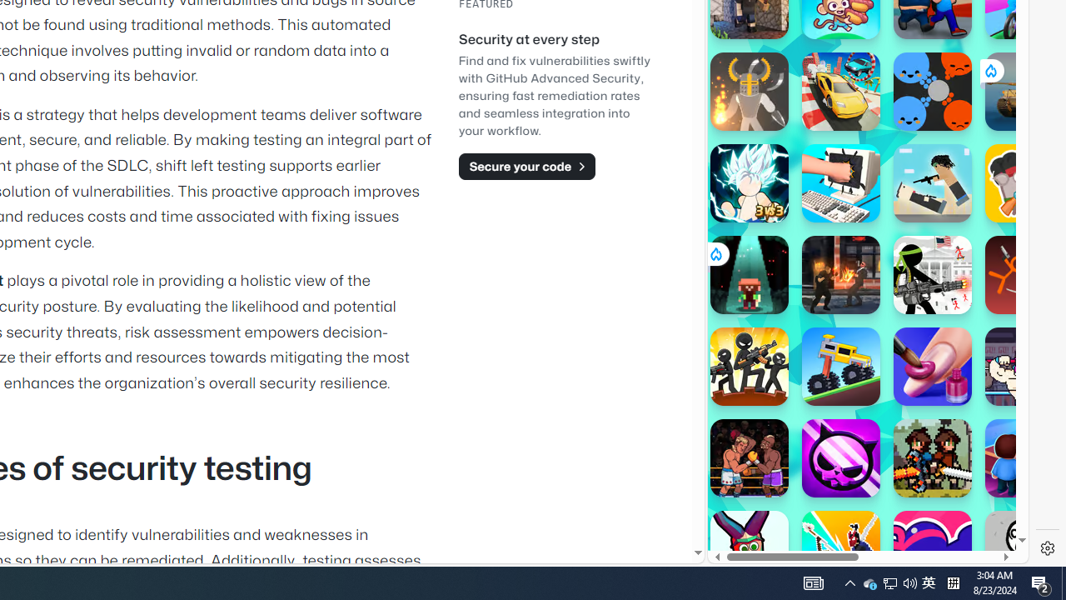 This screenshot has width=1066, height=600. Describe the element at coordinates (841, 458) in the screenshot. I see `Fury Wars` at that location.